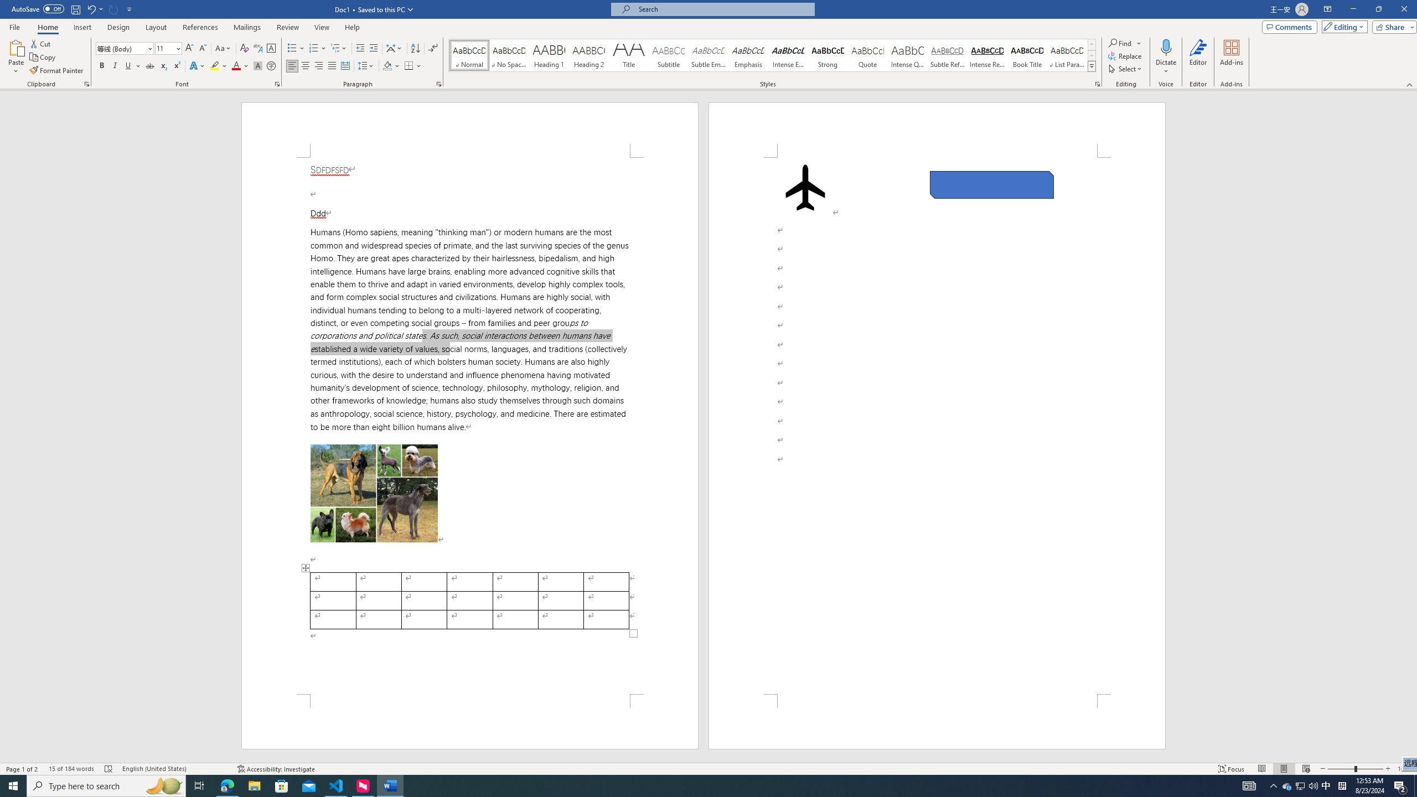 This screenshot has height=797, width=1417. Describe the element at coordinates (374, 494) in the screenshot. I see `Morphological variation in six dogs` at that location.